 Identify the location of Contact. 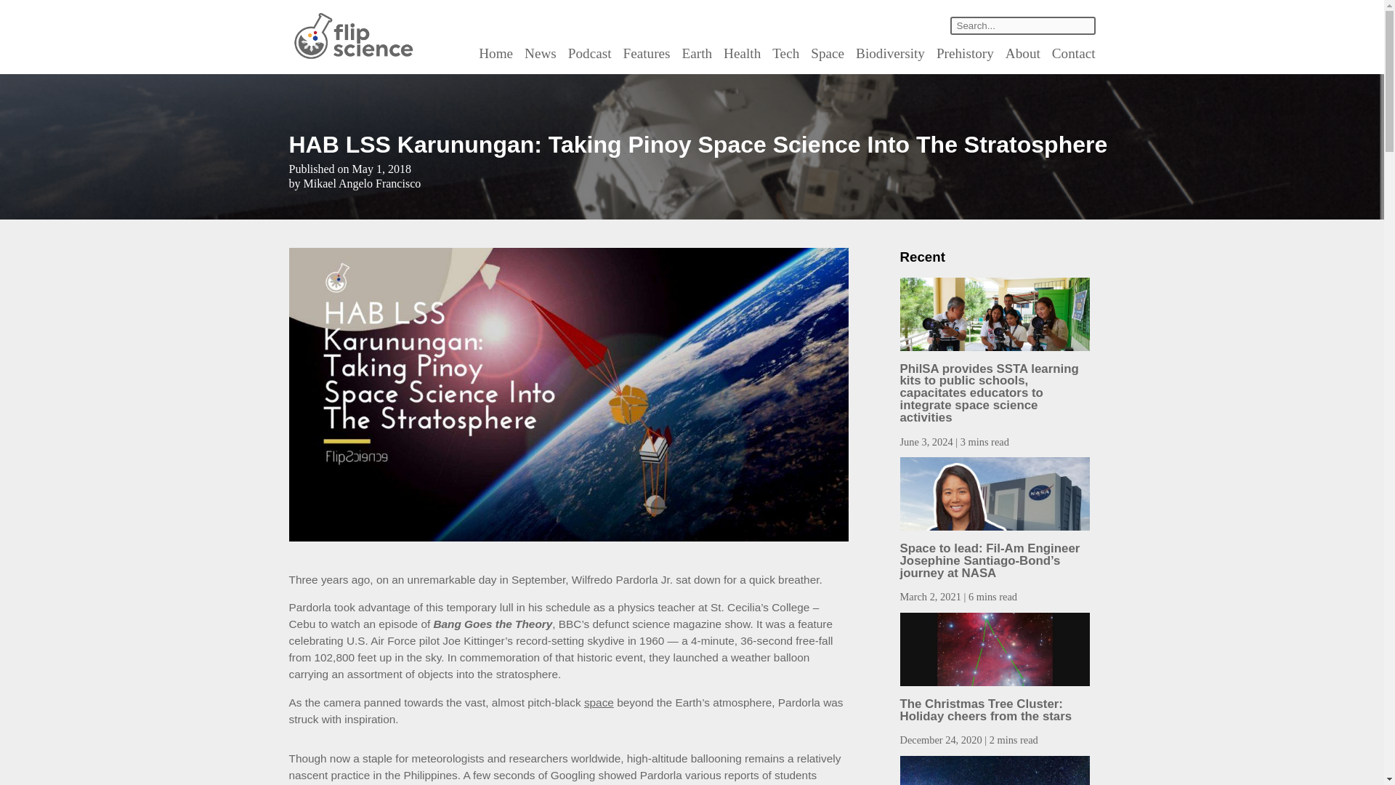
(1073, 53).